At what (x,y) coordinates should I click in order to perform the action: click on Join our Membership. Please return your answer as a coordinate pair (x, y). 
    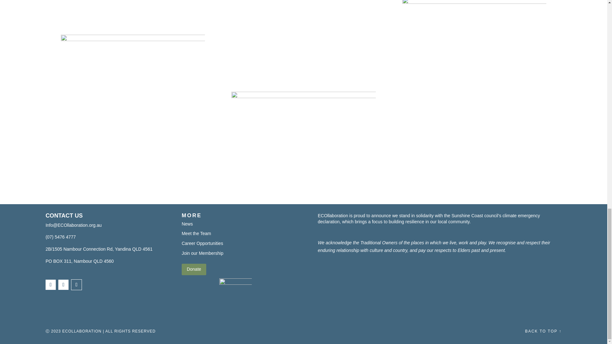
    Looking at the image, I should click on (202, 253).